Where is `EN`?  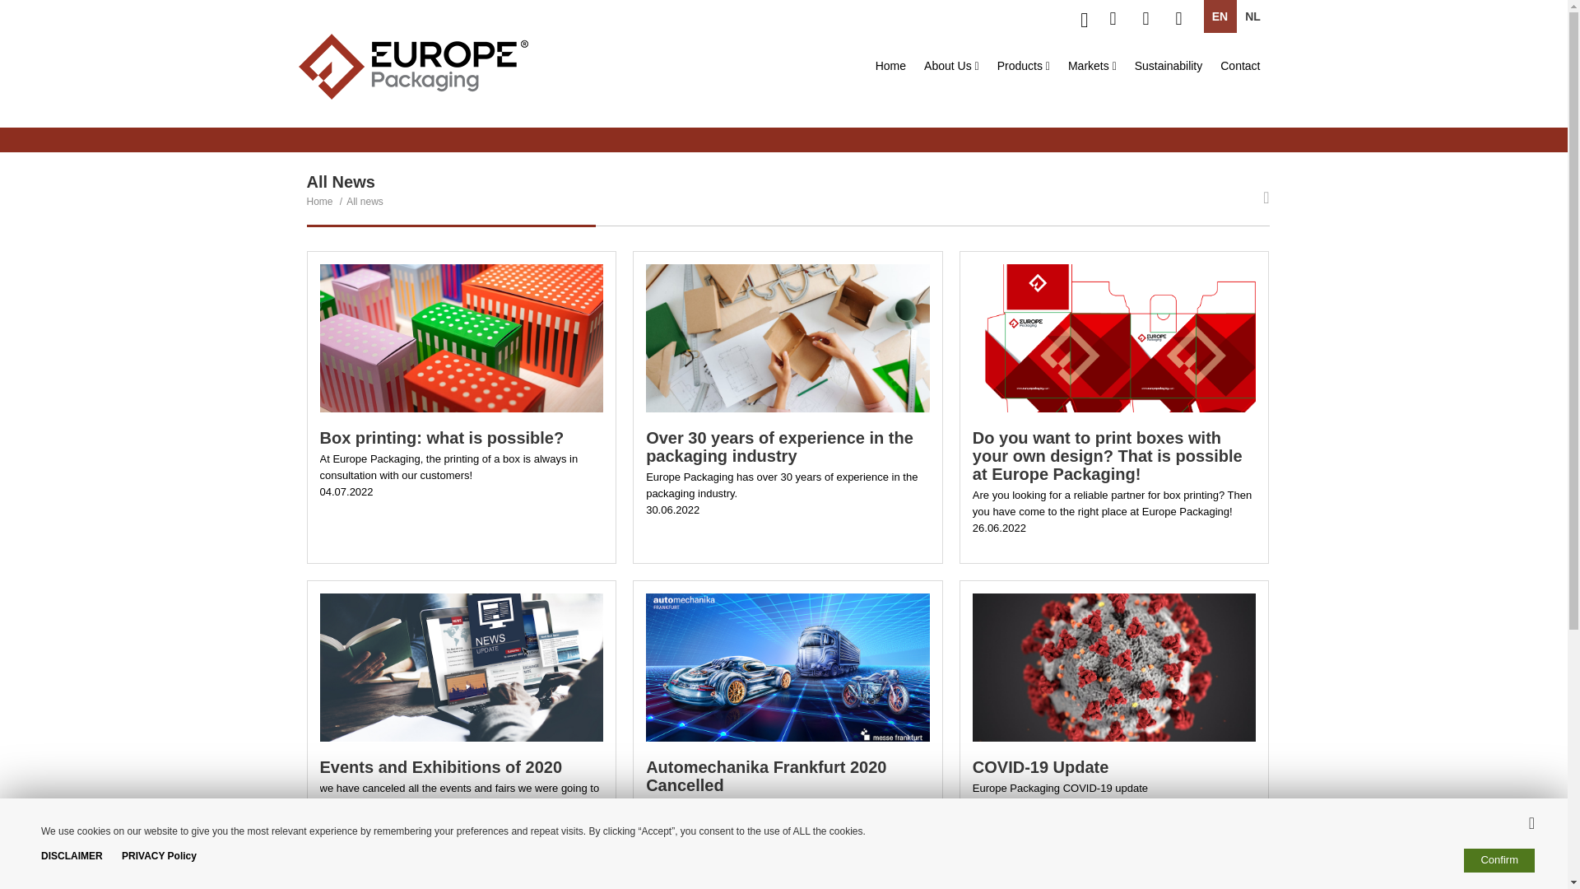 EN is located at coordinates (1219, 16).